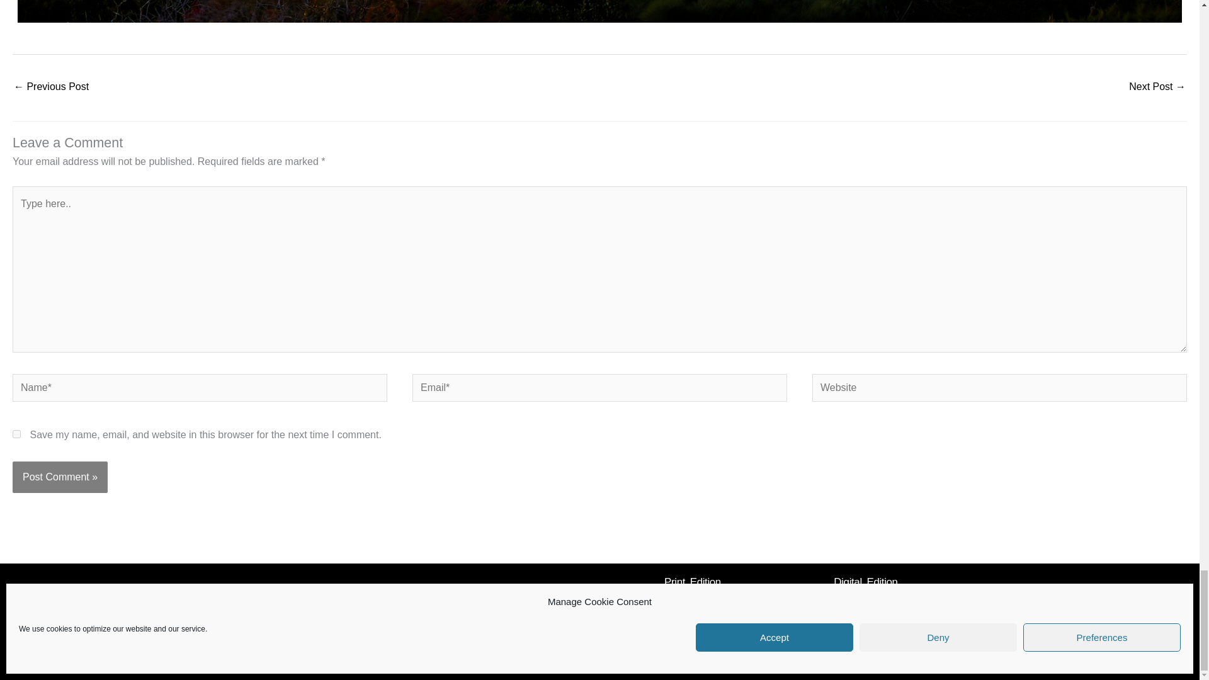 The image size is (1209, 680). I want to click on Privacy Policy, so click(780, 657).